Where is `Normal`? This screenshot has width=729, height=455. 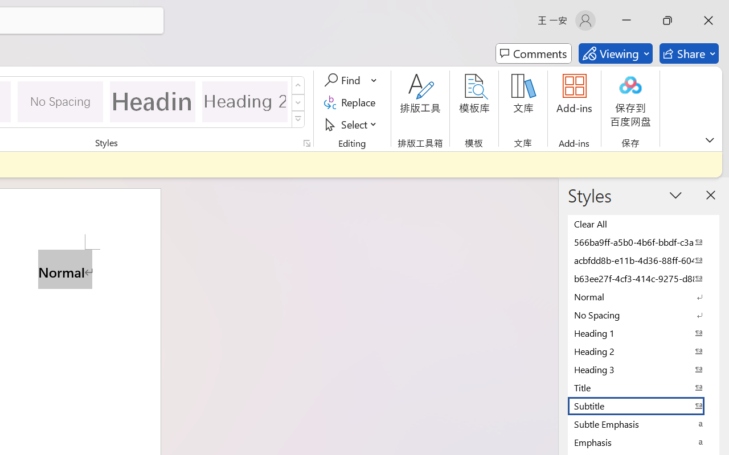
Normal is located at coordinates (644, 296).